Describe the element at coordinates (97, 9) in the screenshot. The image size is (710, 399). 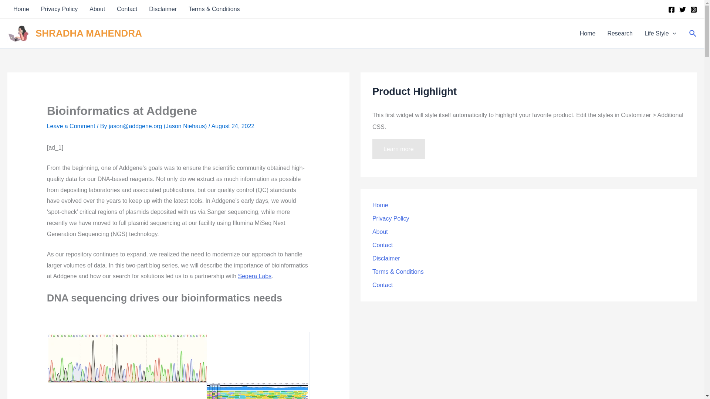
I see `About` at that location.